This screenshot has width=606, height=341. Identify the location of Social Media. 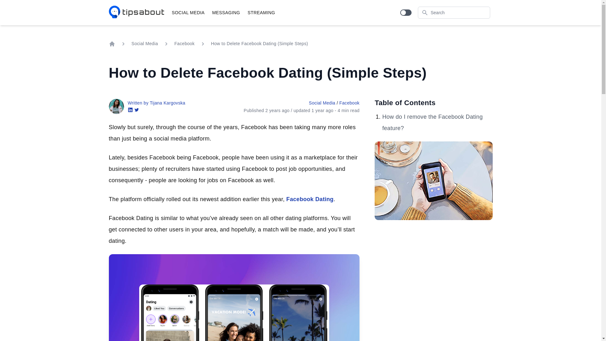
(322, 103).